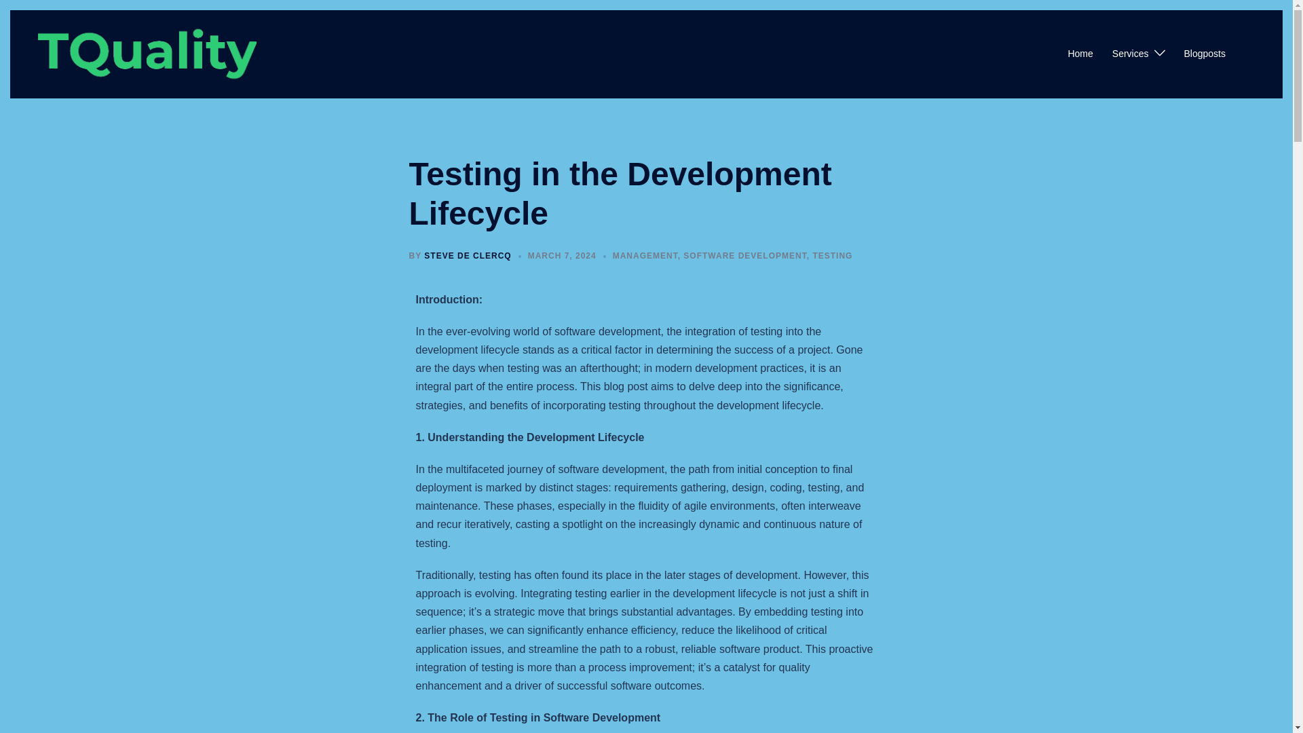 The width and height of the screenshot is (1303, 733). I want to click on MARCH 7, 2024, so click(562, 256).